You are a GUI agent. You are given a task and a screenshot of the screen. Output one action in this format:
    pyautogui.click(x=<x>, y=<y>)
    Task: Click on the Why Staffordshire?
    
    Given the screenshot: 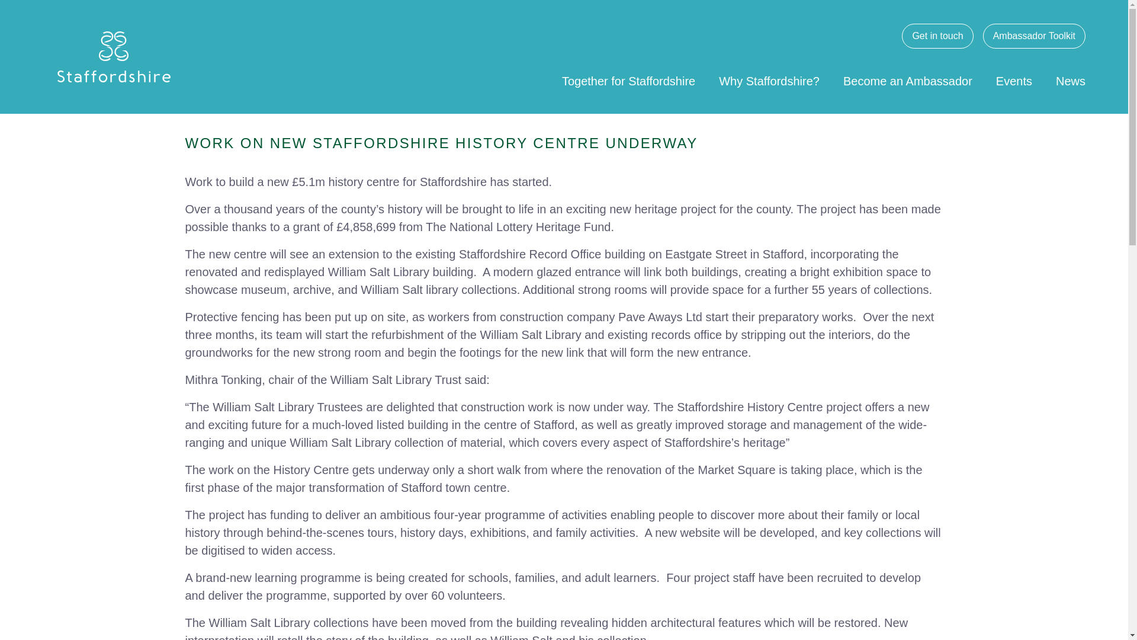 What is the action you would take?
    pyautogui.click(x=769, y=81)
    